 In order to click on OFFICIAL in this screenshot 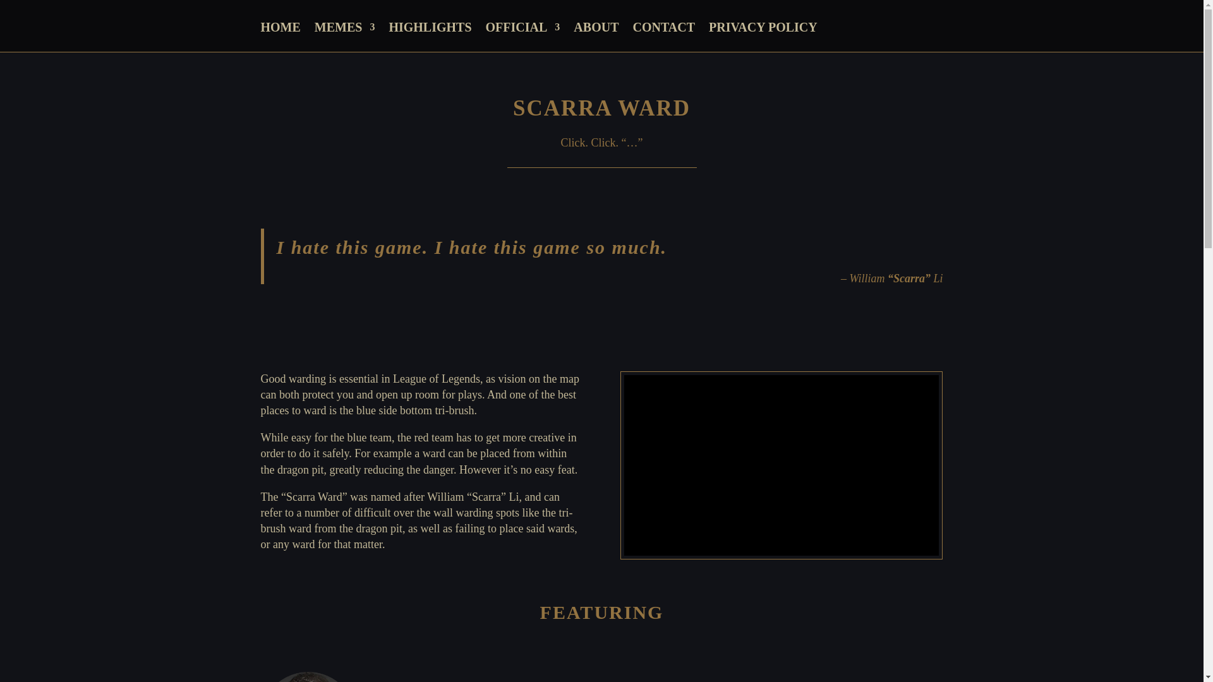, I will do `click(523, 37)`.